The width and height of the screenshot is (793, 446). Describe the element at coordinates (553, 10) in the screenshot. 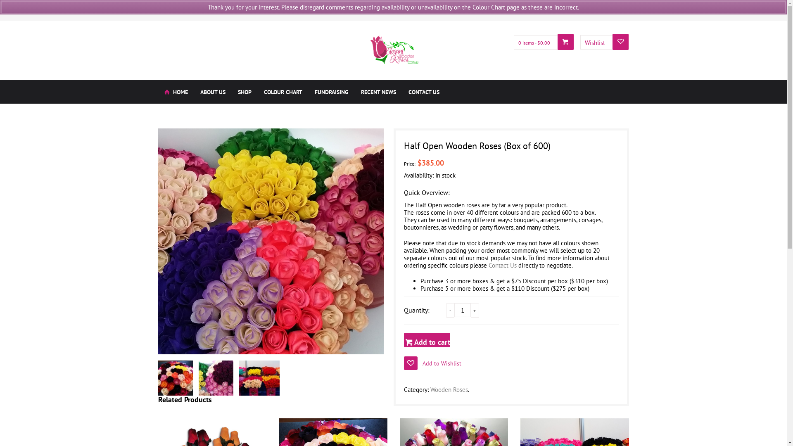

I see `Shop` at that location.